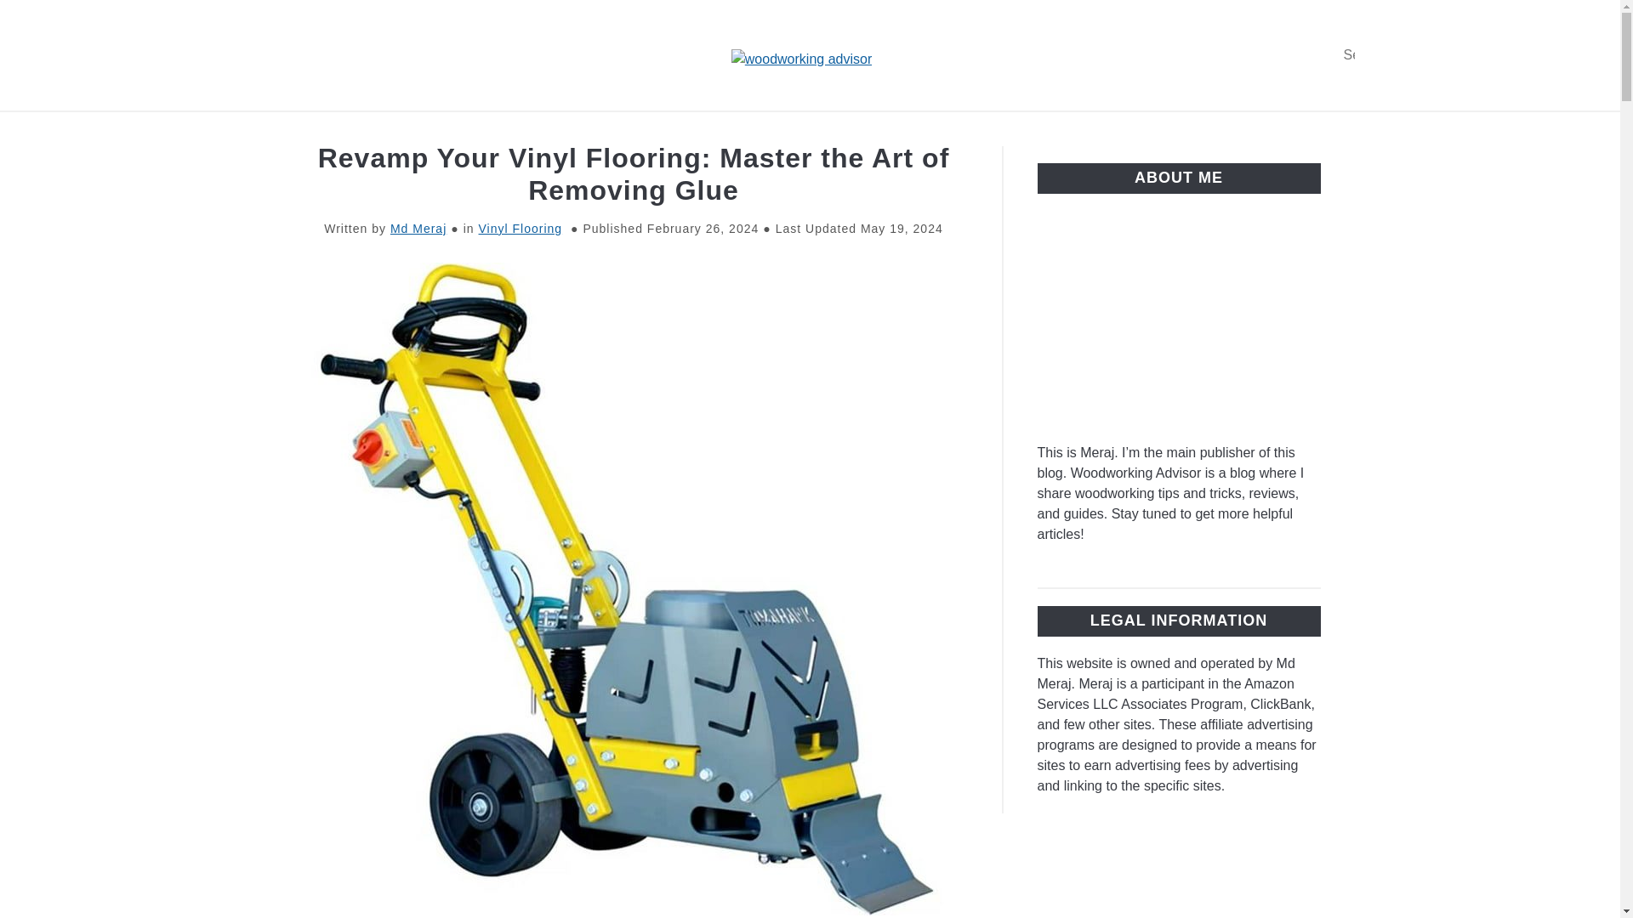 The image size is (1633, 918). Describe the element at coordinates (1349, 55) in the screenshot. I see `Search` at that location.